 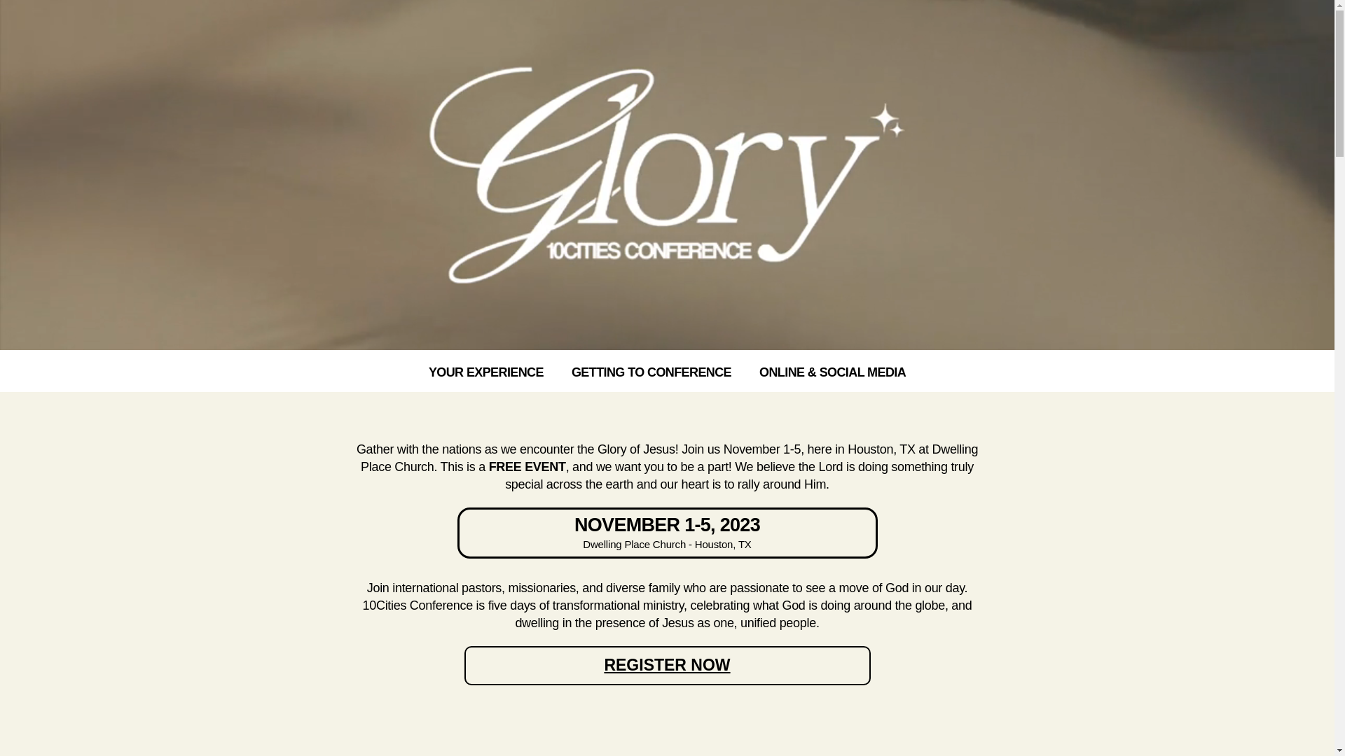 What do you see at coordinates (667, 666) in the screenshot?
I see `REGISTER NOW` at bounding box center [667, 666].